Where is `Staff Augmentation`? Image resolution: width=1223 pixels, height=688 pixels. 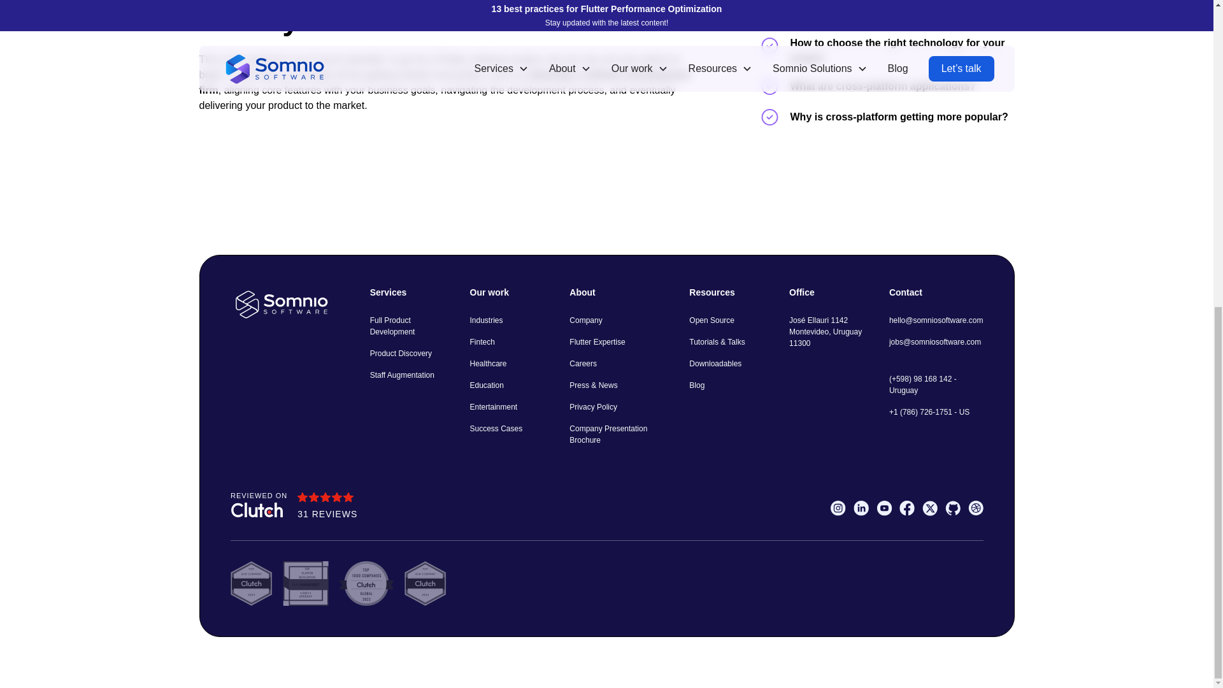 Staff Augmentation is located at coordinates (402, 375).